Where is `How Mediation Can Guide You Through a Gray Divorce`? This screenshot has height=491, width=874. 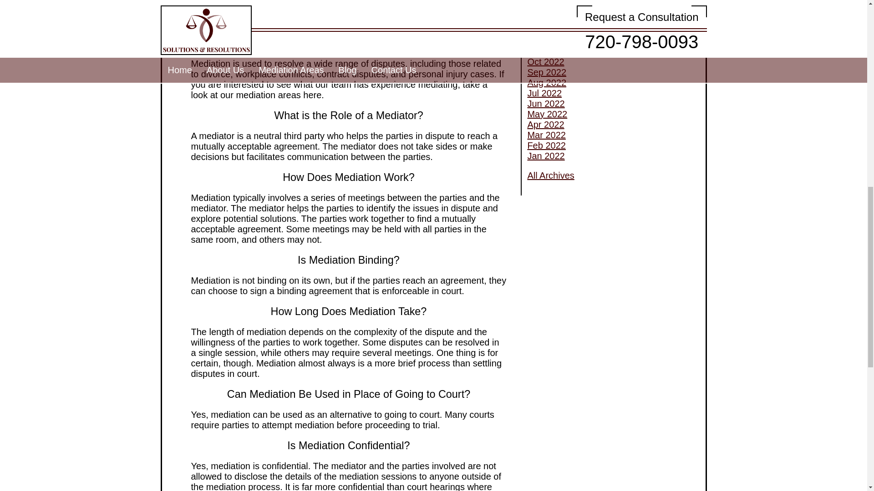 How Mediation Can Guide You Through a Gray Divorce is located at coordinates (589, 70).